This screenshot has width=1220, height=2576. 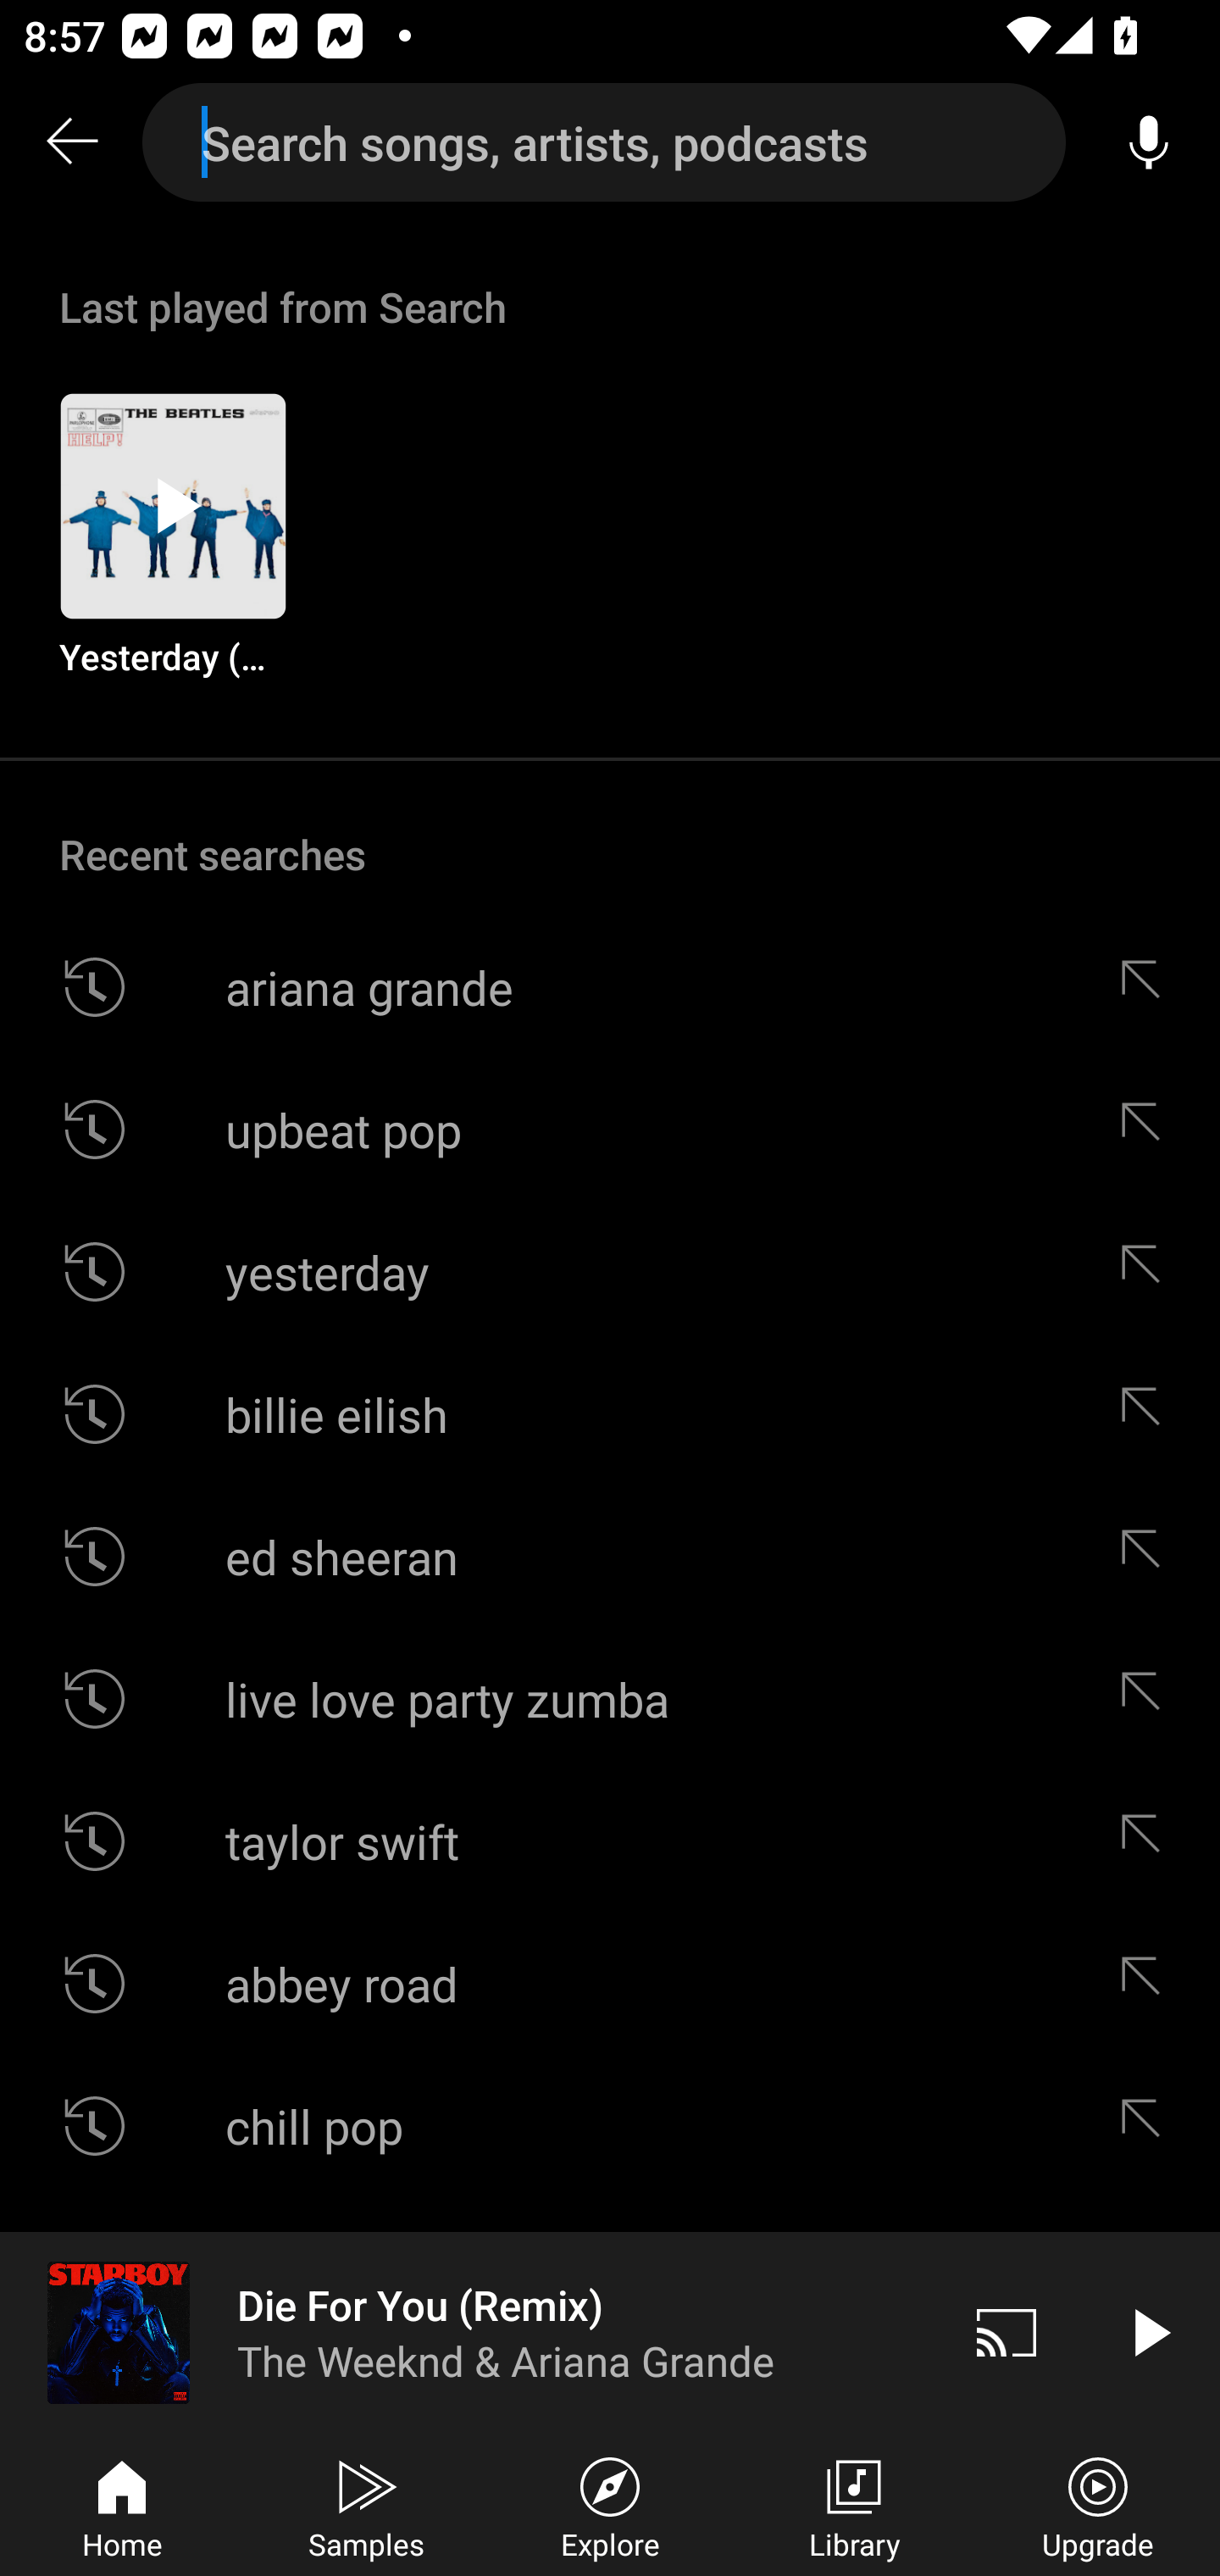 What do you see at coordinates (610, 2505) in the screenshot?
I see `Explore` at bounding box center [610, 2505].